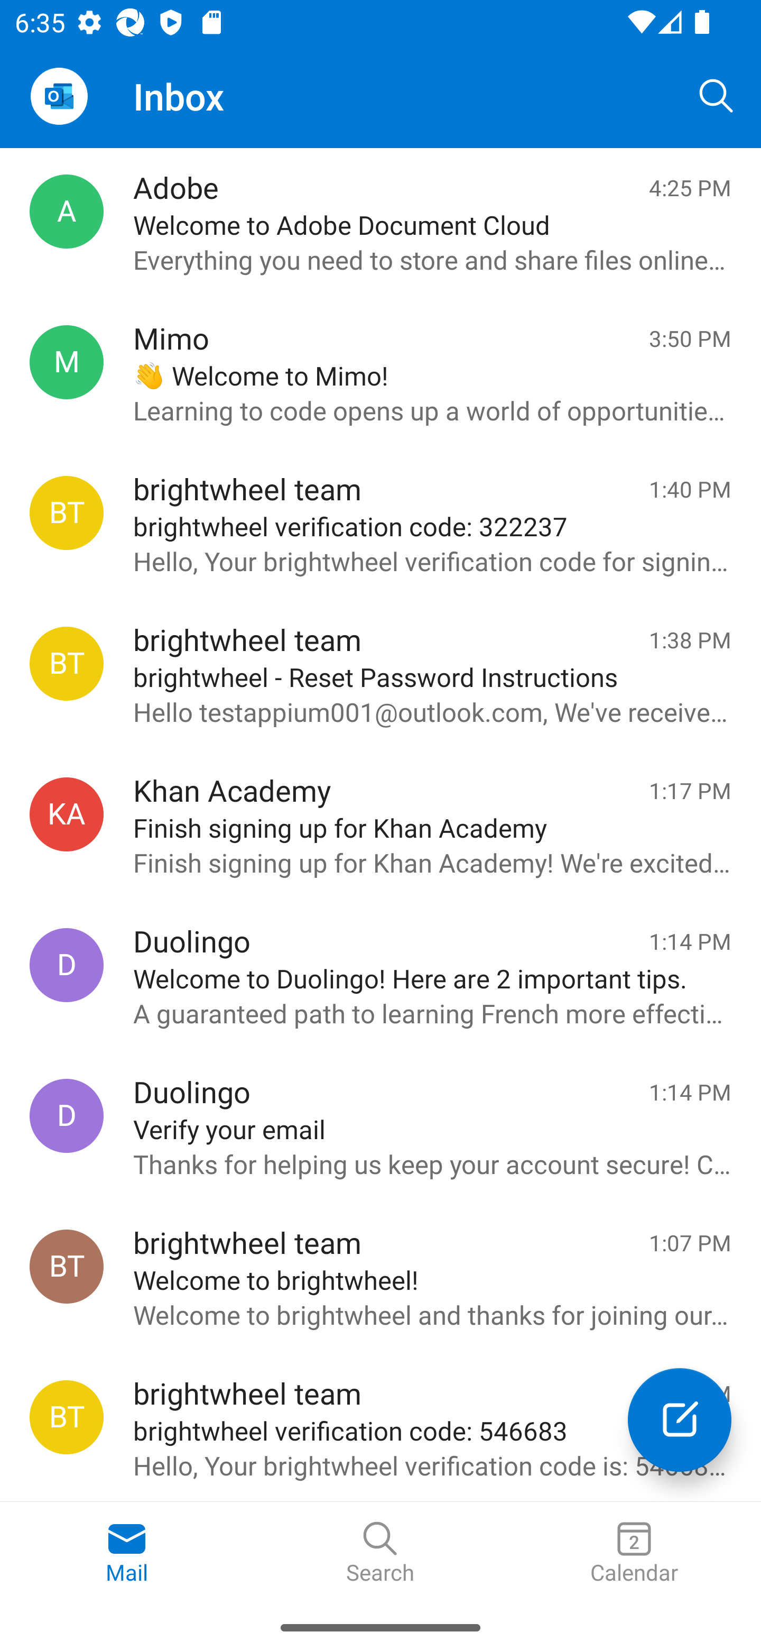  Describe the element at coordinates (67, 1417) in the screenshot. I see `brightwheel team, recovery@mybrightwheel.com` at that location.